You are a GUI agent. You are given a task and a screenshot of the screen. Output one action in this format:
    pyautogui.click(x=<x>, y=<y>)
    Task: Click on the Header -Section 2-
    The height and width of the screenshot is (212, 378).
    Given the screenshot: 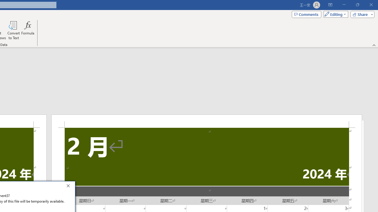 What is the action you would take?
    pyautogui.click(x=207, y=121)
    